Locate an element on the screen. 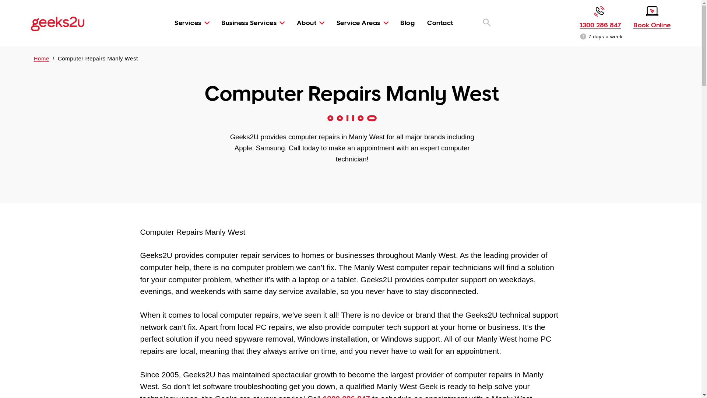 This screenshot has width=707, height=398. About is located at coordinates (307, 23).